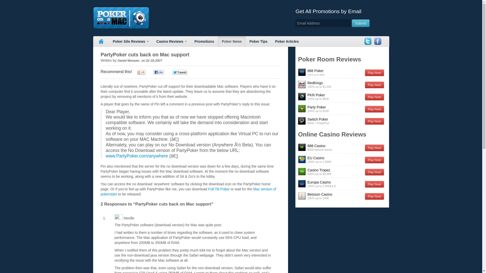  Describe the element at coordinates (185, 72) in the screenshot. I see `Be the first one to tweet this article!` at that location.